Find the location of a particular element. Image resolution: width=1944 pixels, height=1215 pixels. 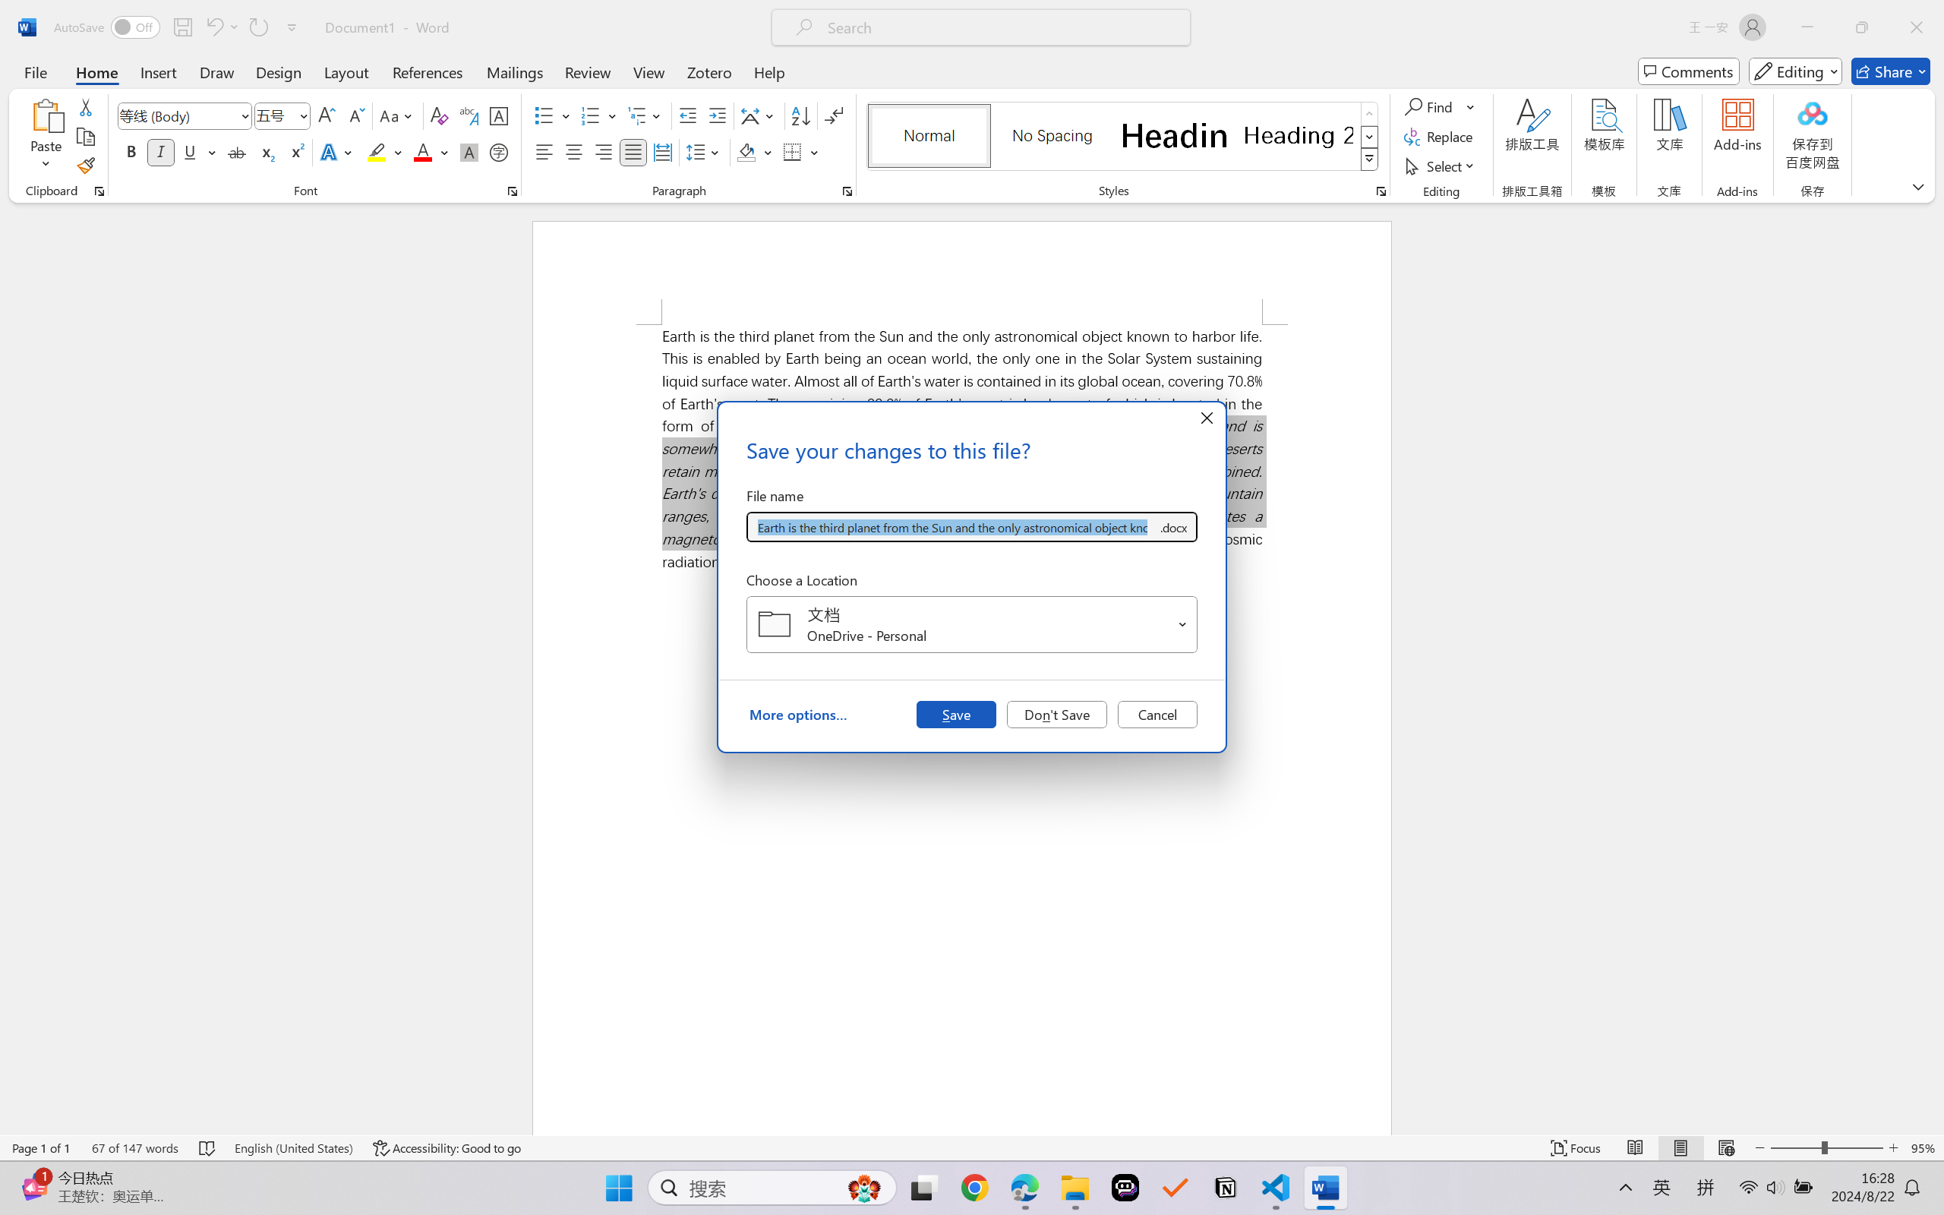

Choose a Location is located at coordinates (972, 624).